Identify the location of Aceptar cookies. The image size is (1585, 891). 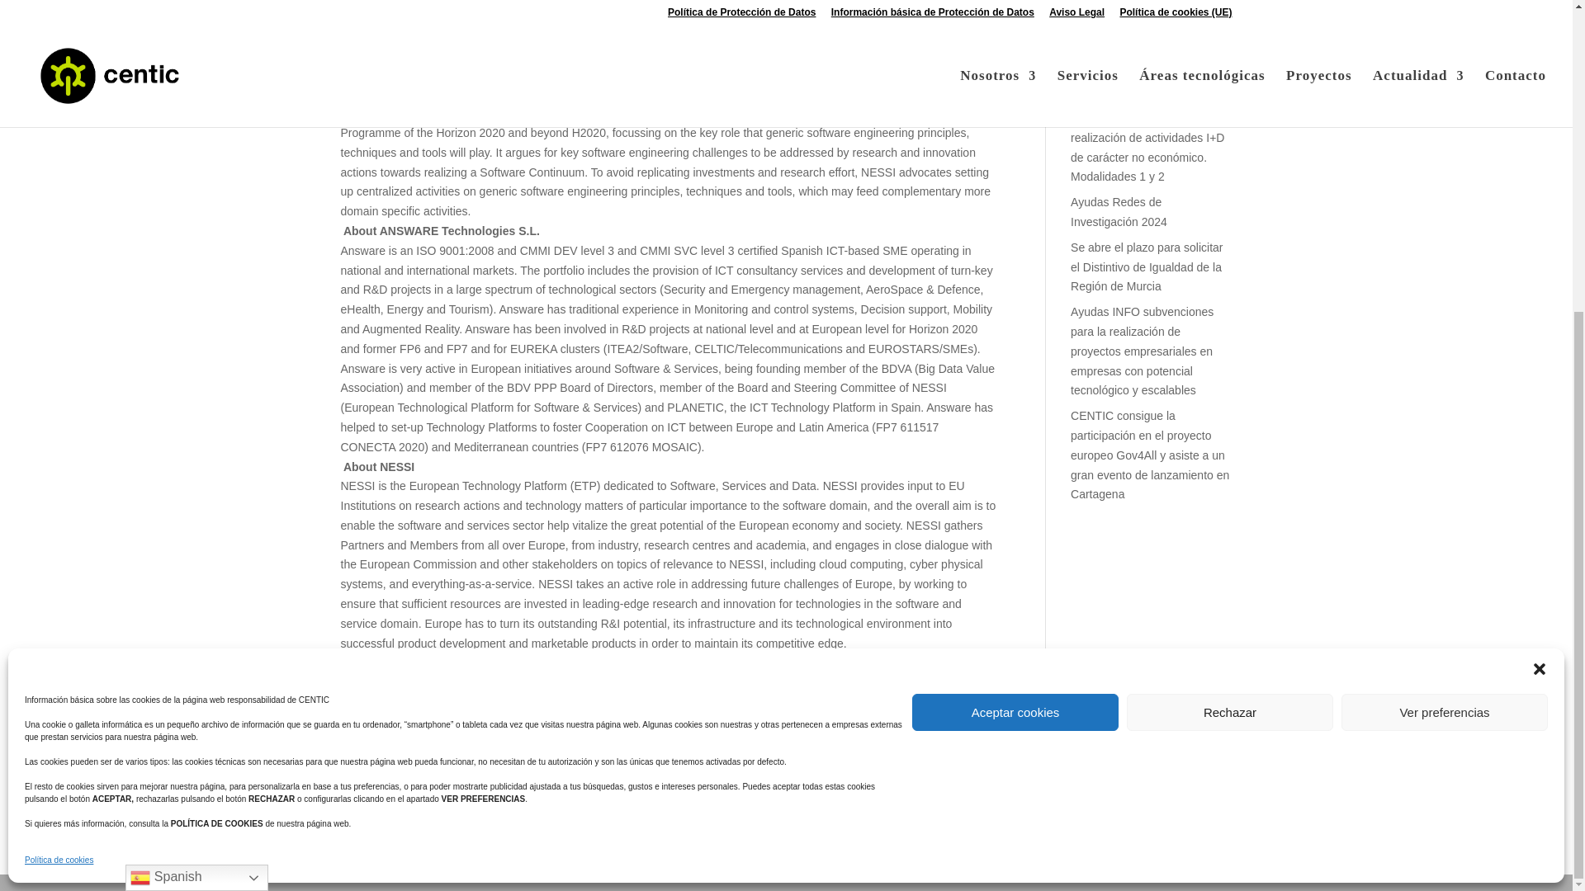
(1015, 243).